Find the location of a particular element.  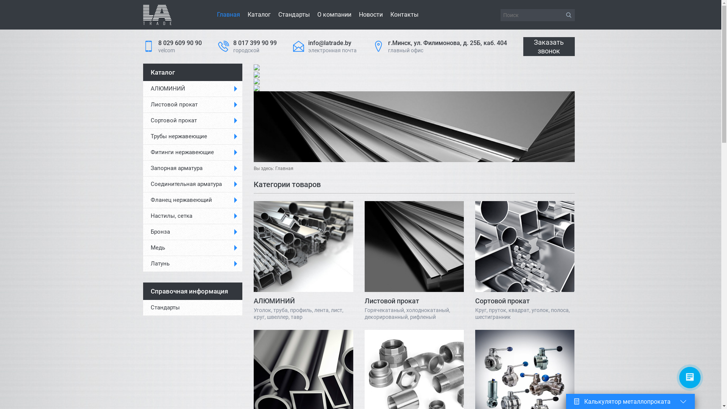

8 029 609 90 90 is located at coordinates (180, 43).